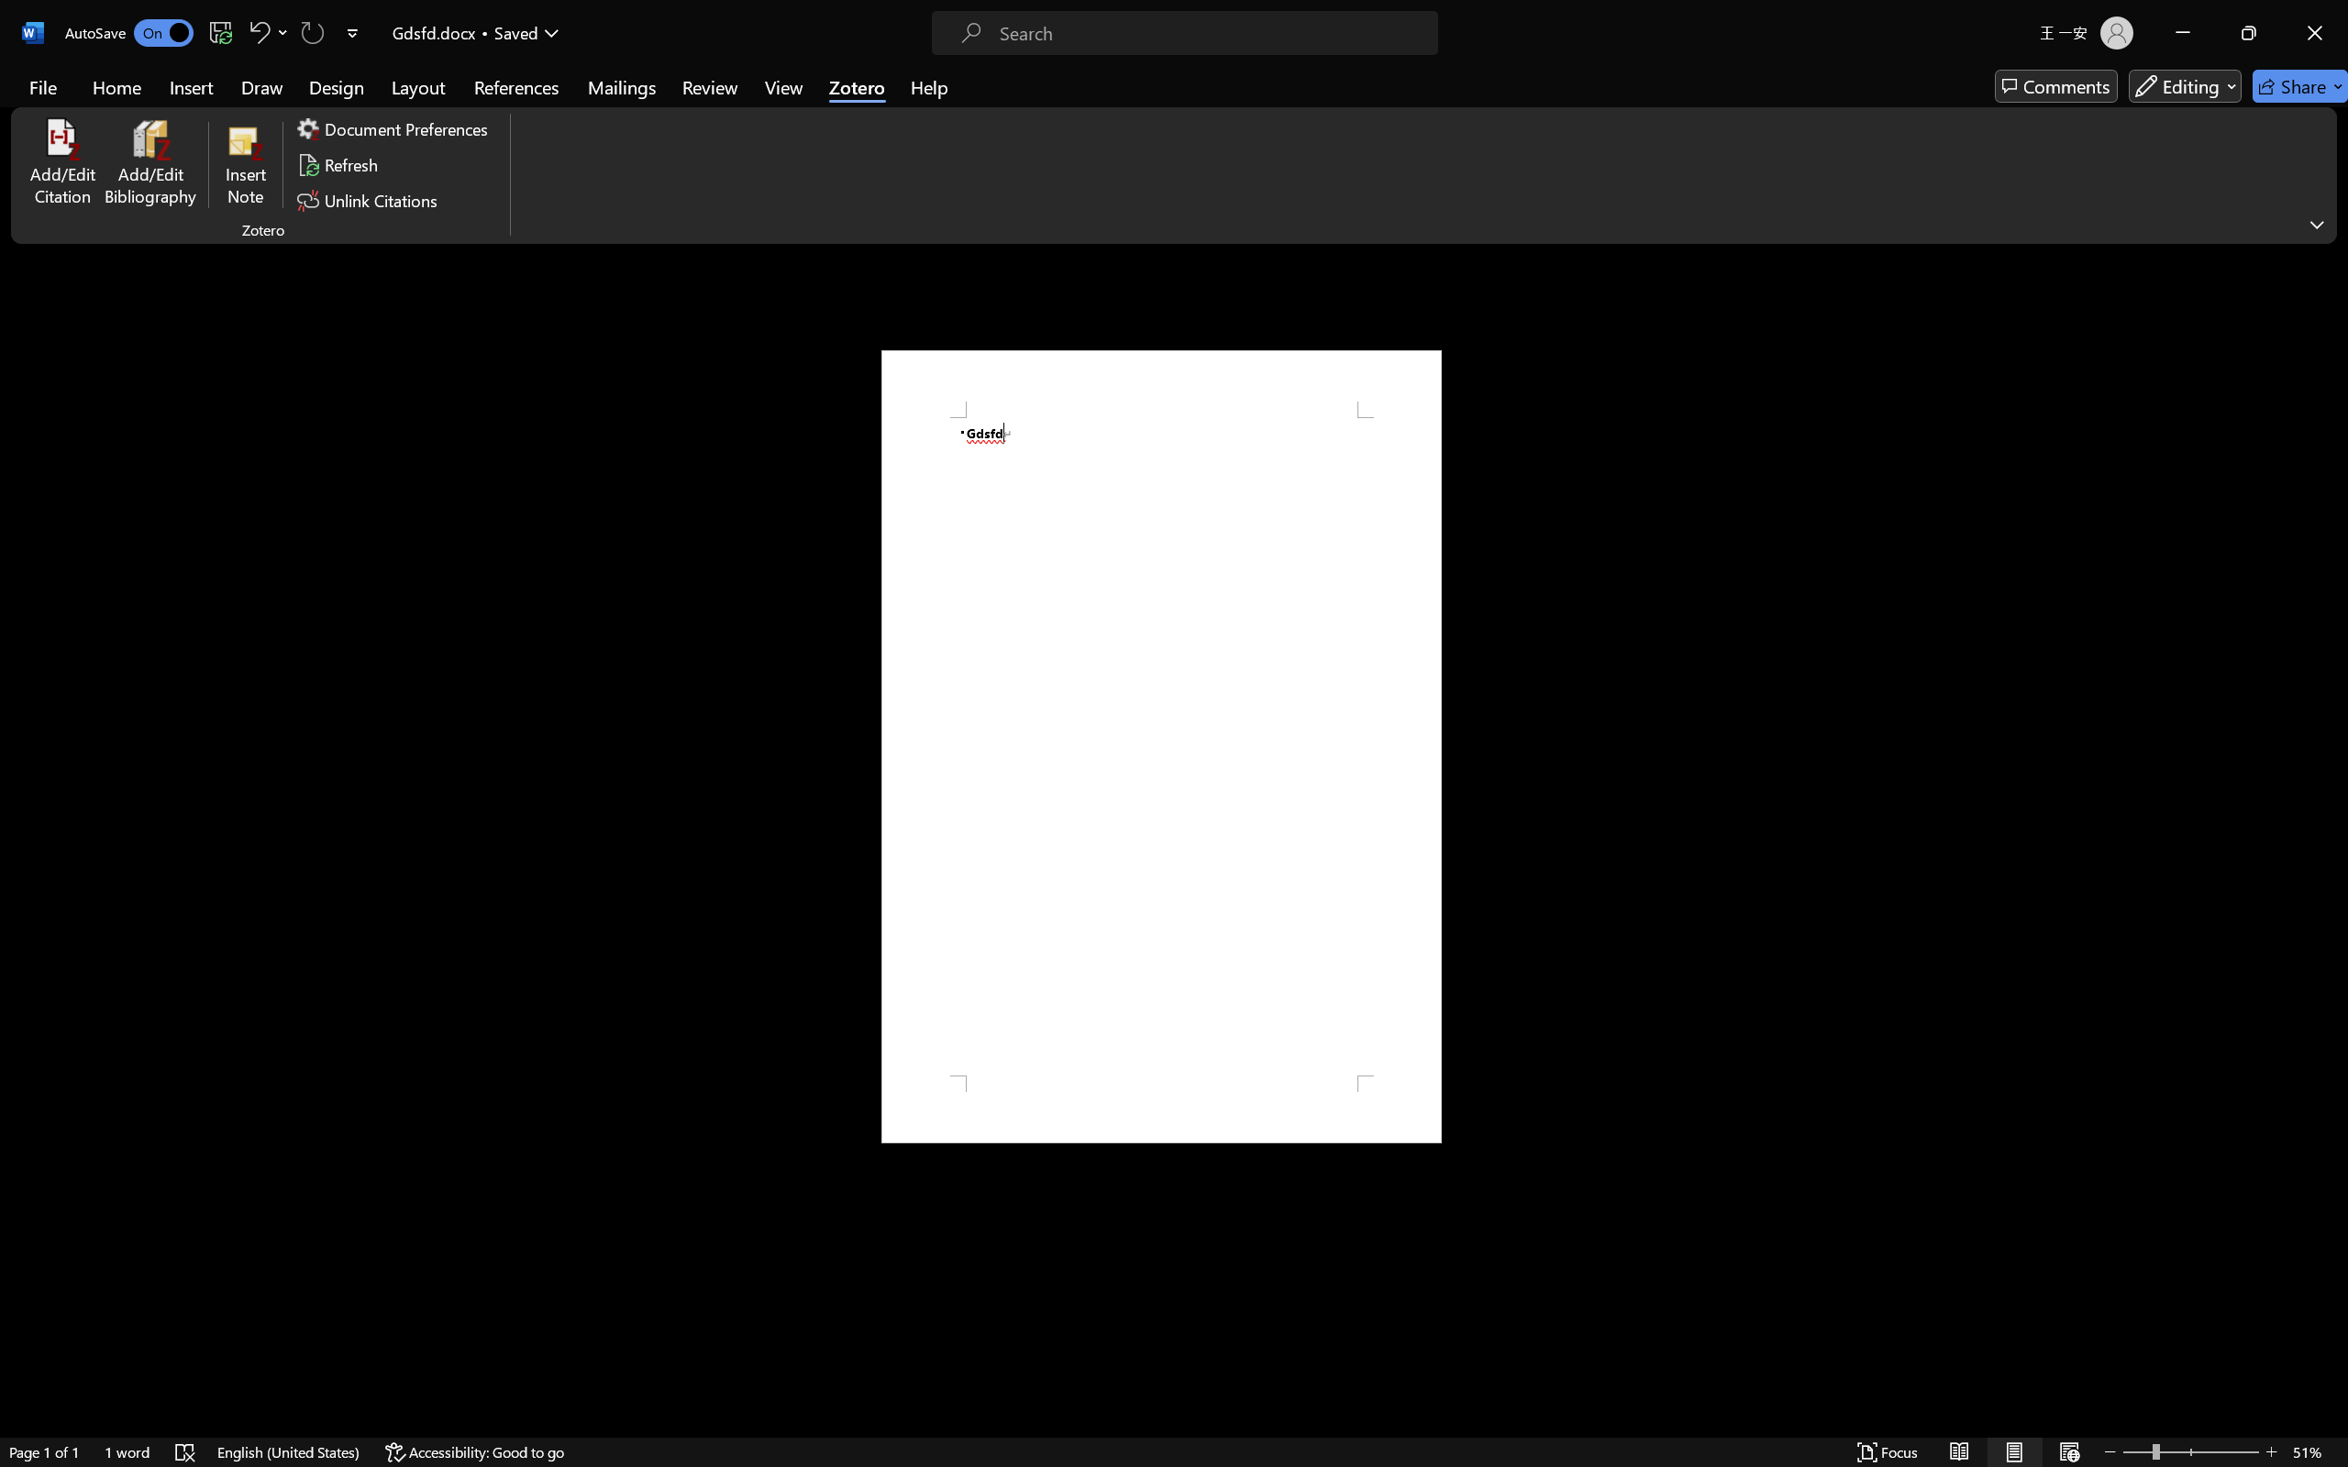 This screenshot has width=2348, height=1467. What do you see at coordinates (1174, 1415) in the screenshot?
I see `Class: MsoCommandBar` at bounding box center [1174, 1415].